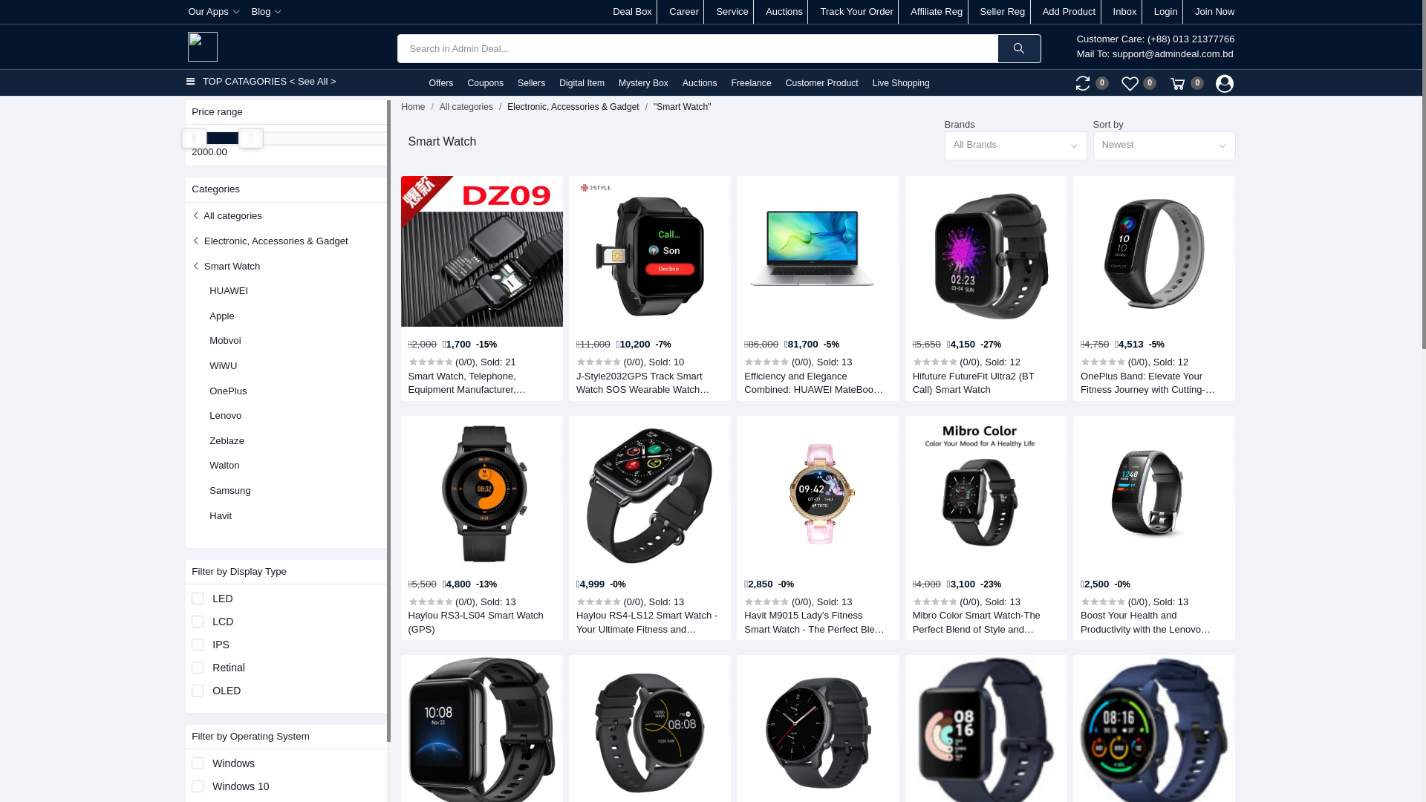 The image size is (1426, 802). I want to click on Apple, so click(222, 316).